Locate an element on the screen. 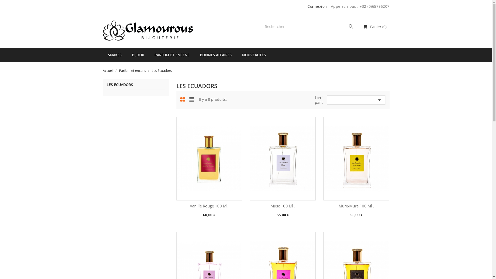 This screenshot has height=279, width=496. Musc 100 Ml . is located at coordinates (283, 206).